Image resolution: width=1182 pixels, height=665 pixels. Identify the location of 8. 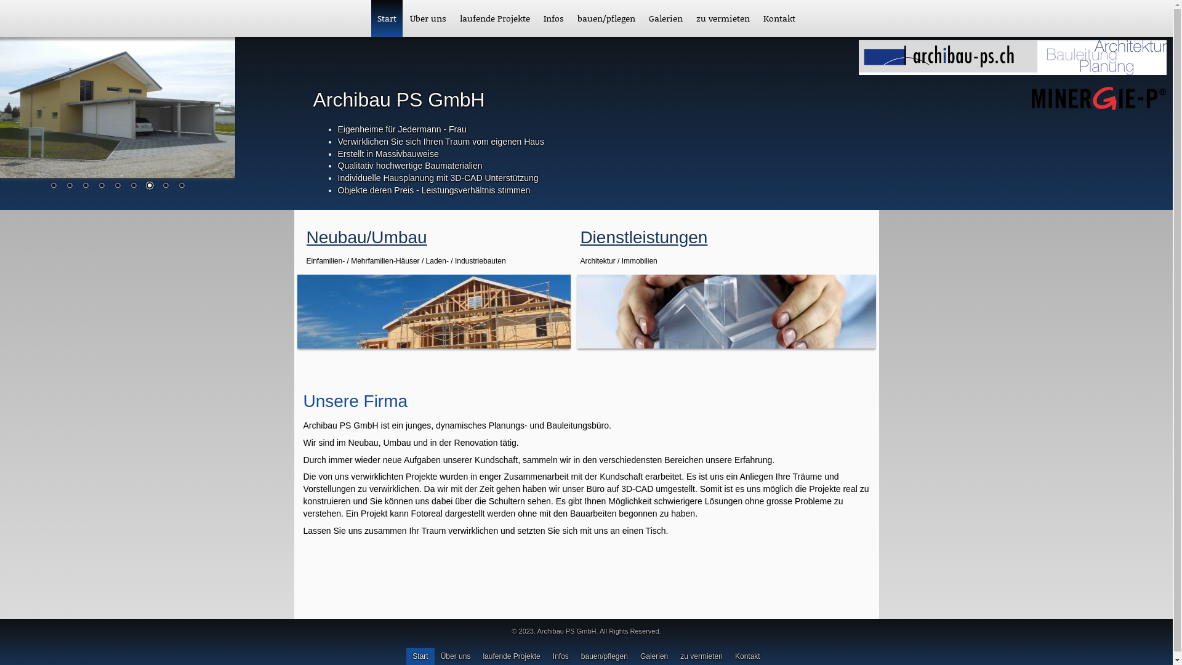
(166, 187).